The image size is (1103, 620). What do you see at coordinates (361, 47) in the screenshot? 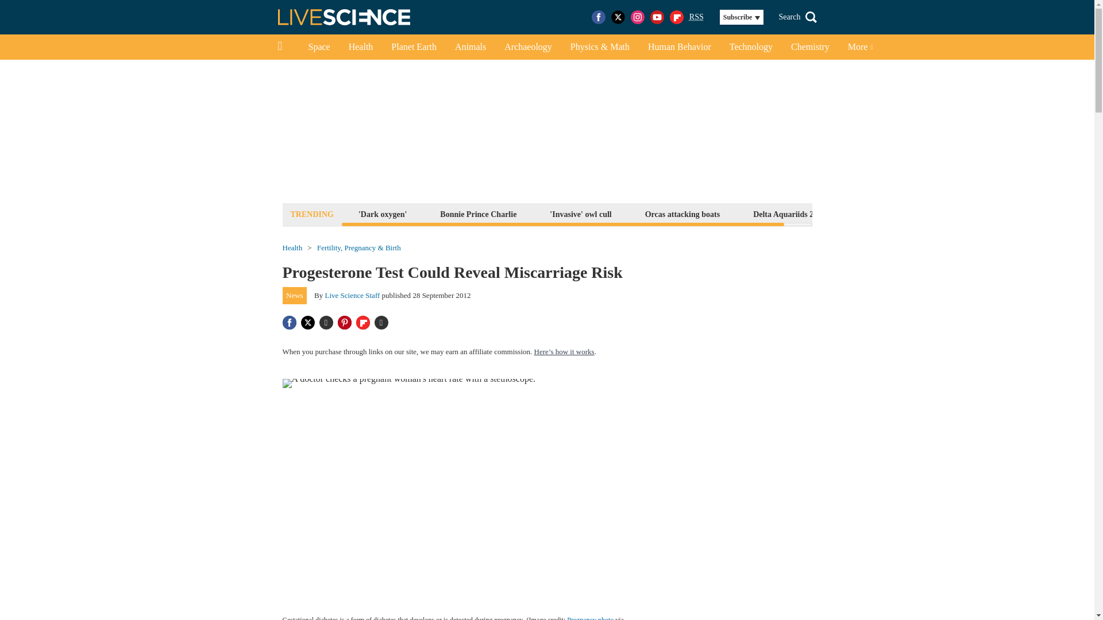
I see `Health` at bounding box center [361, 47].